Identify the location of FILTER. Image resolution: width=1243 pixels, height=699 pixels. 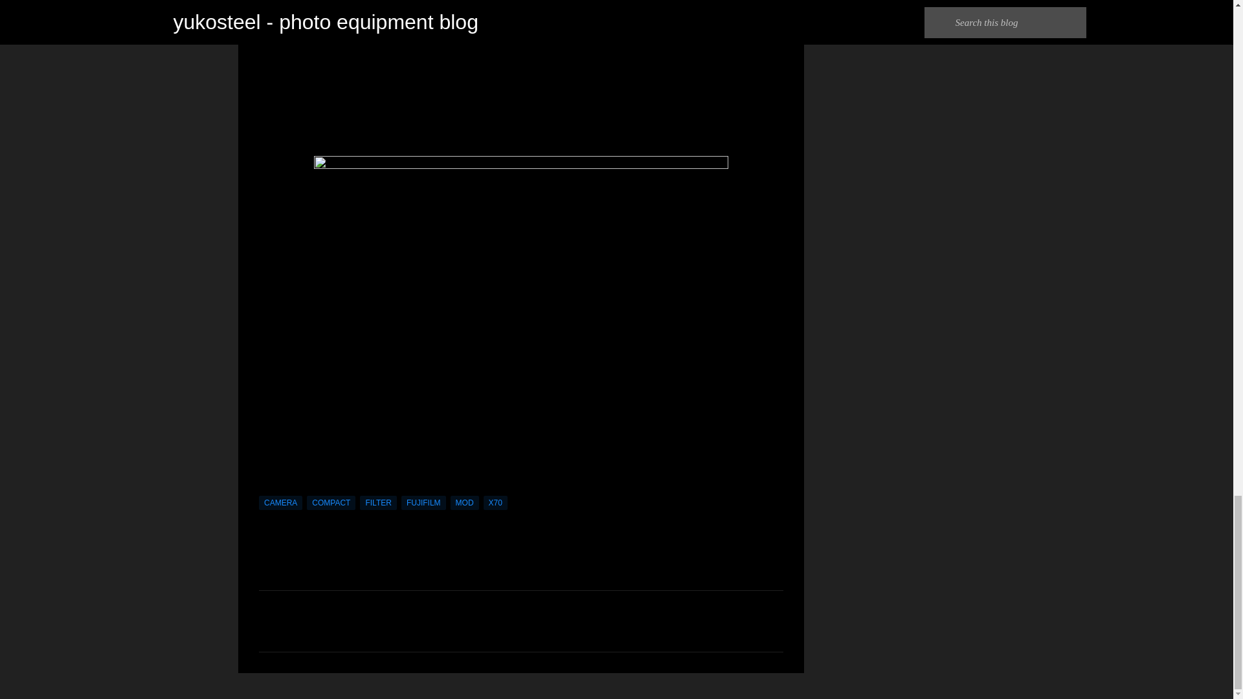
(378, 502).